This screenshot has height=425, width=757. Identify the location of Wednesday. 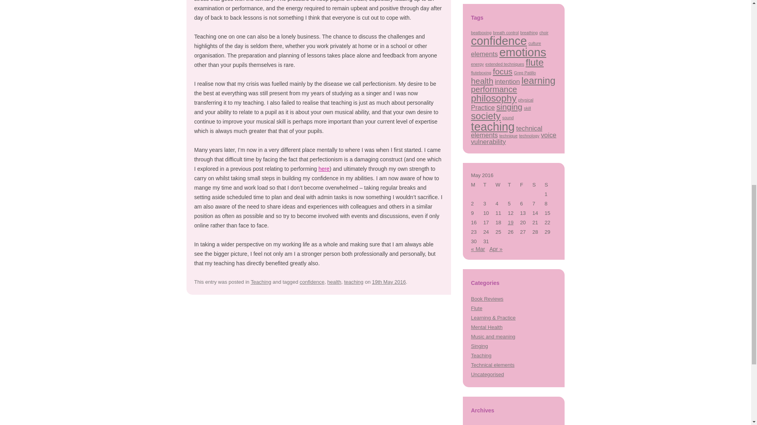
(502, 185).